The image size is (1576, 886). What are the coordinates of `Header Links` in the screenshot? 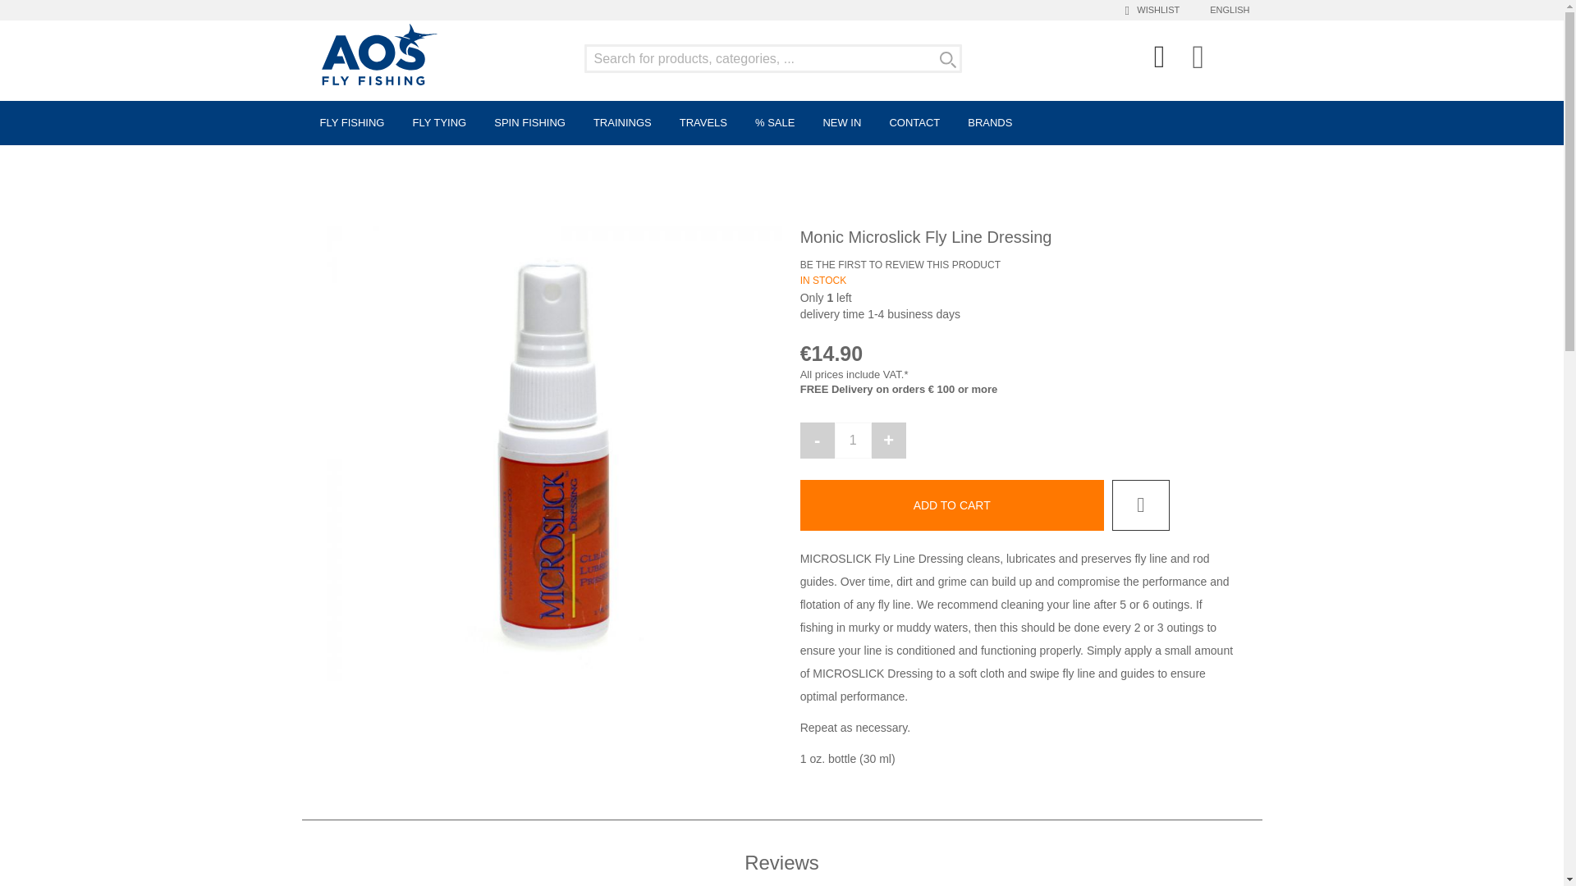 It's located at (1160, 61).